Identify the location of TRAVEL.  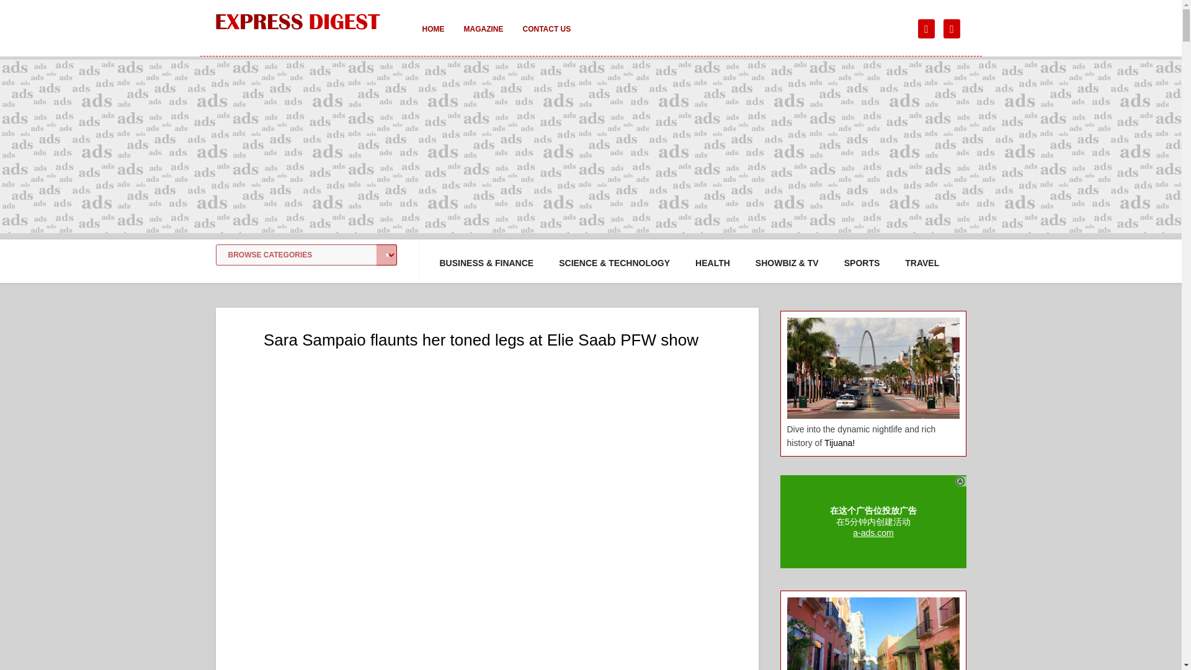
(922, 263).